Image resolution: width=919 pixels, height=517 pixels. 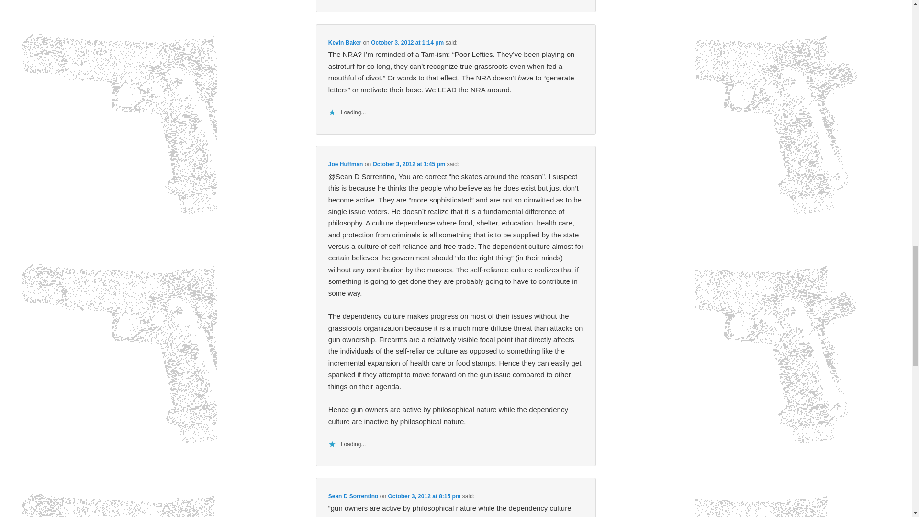 What do you see at coordinates (345, 43) in the screenshot?
I see `Kevin Baker` at bounding box center [345, 43].